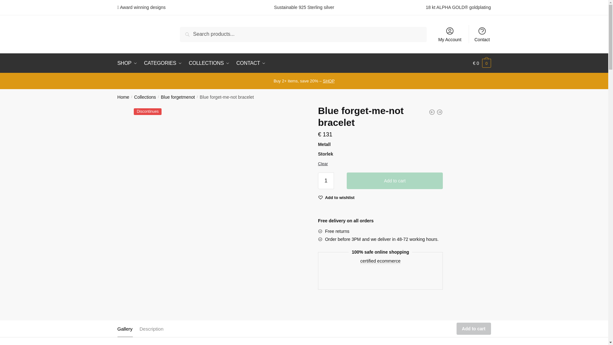 The height and width of the screenshot is (345, 613). What do you see at coordinates (209, 63) in the screenshot?
I see `COLLECTIONS` at bounding box center [209, 63].